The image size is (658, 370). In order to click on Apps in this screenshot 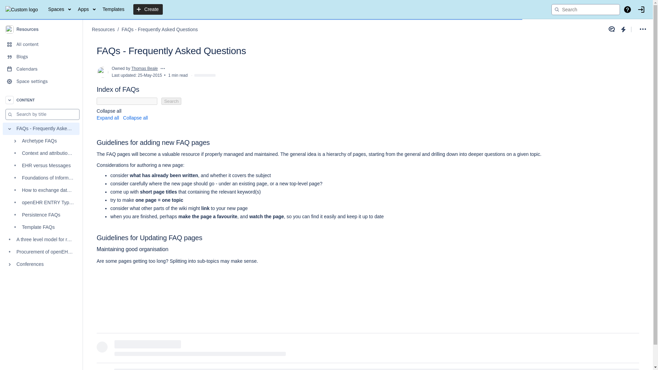, I will do `click(86, 10)`.